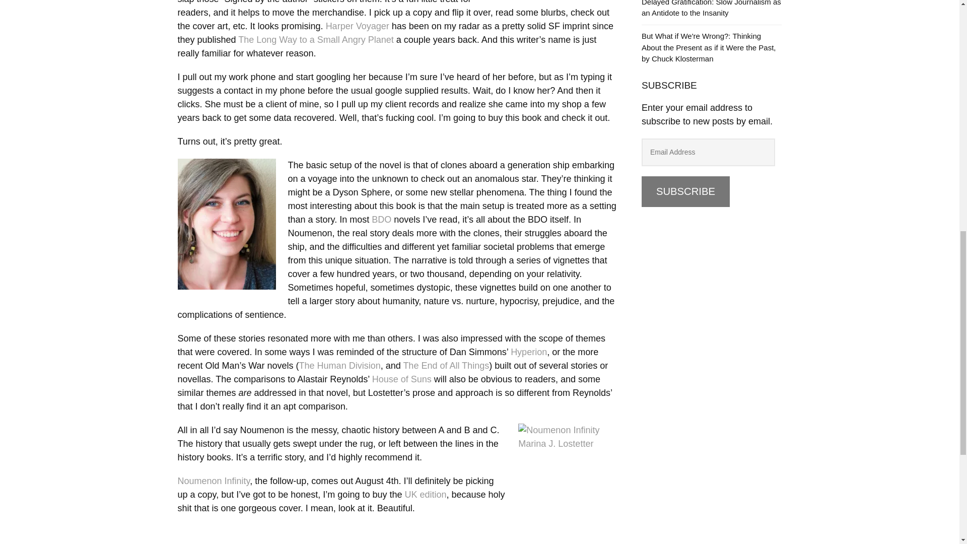  I want to click on The Human Division, so click(339, 366).